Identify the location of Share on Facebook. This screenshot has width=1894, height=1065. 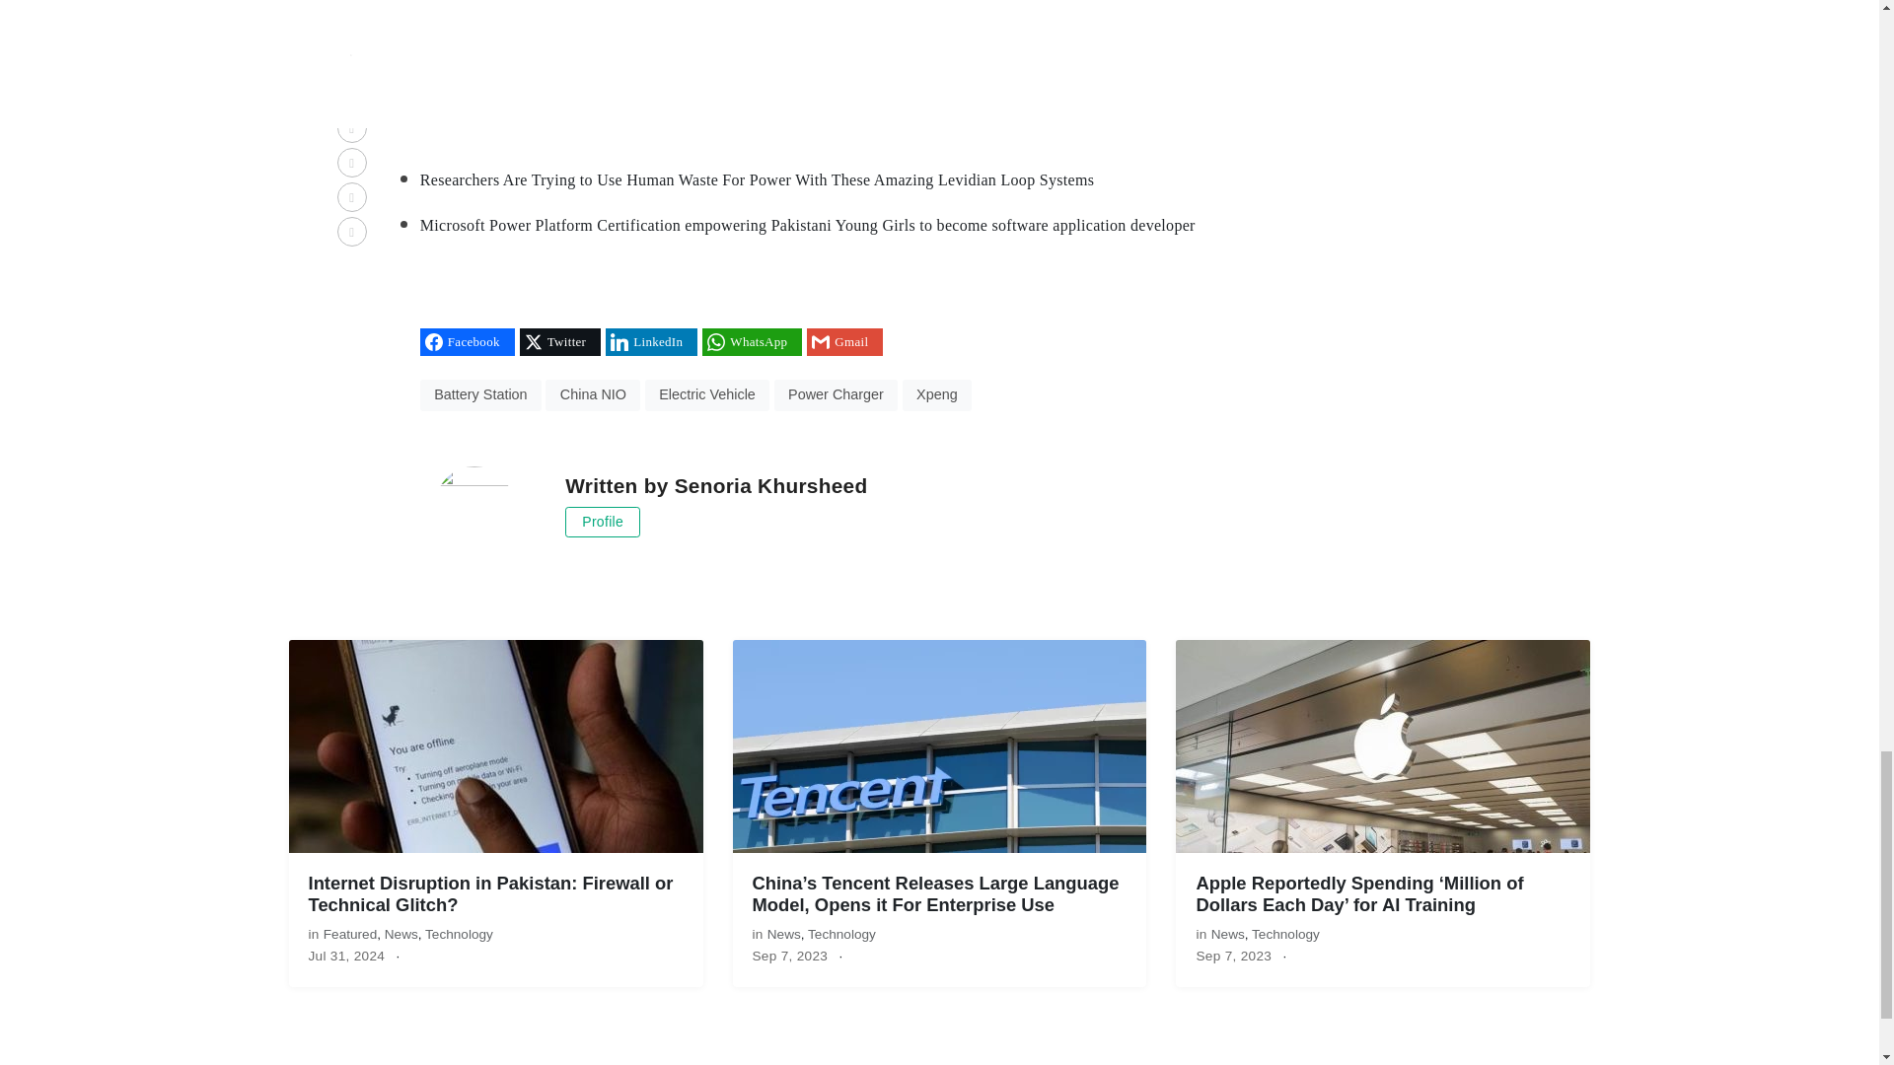
(468, 341).